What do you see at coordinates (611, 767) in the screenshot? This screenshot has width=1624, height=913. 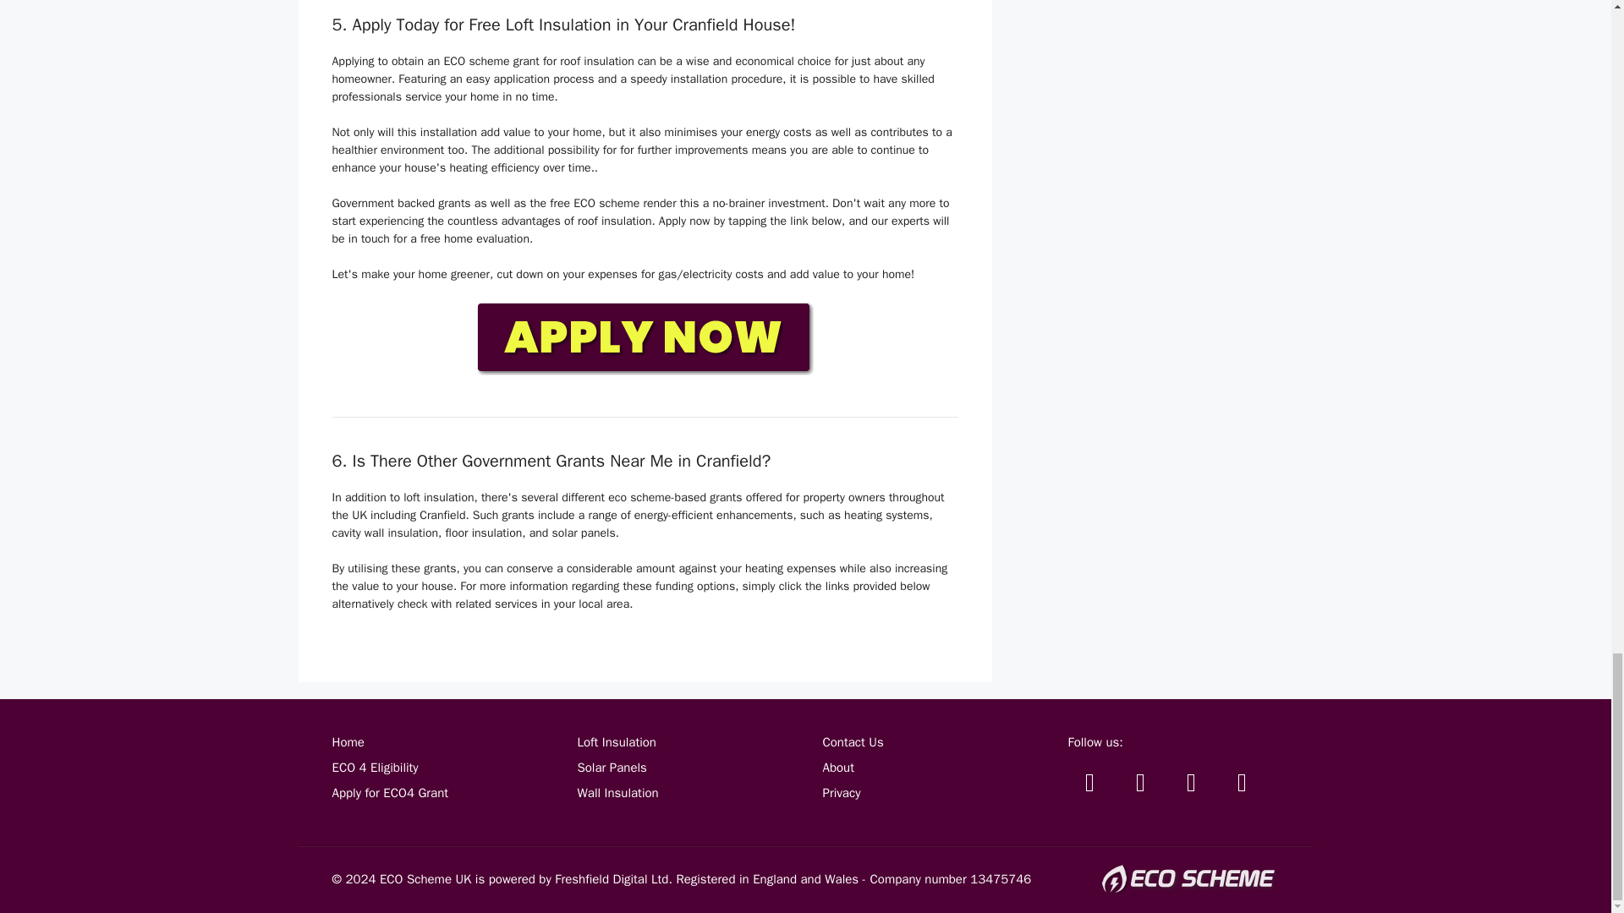 I see `Solar Panels` at bounding box center [611, 767].